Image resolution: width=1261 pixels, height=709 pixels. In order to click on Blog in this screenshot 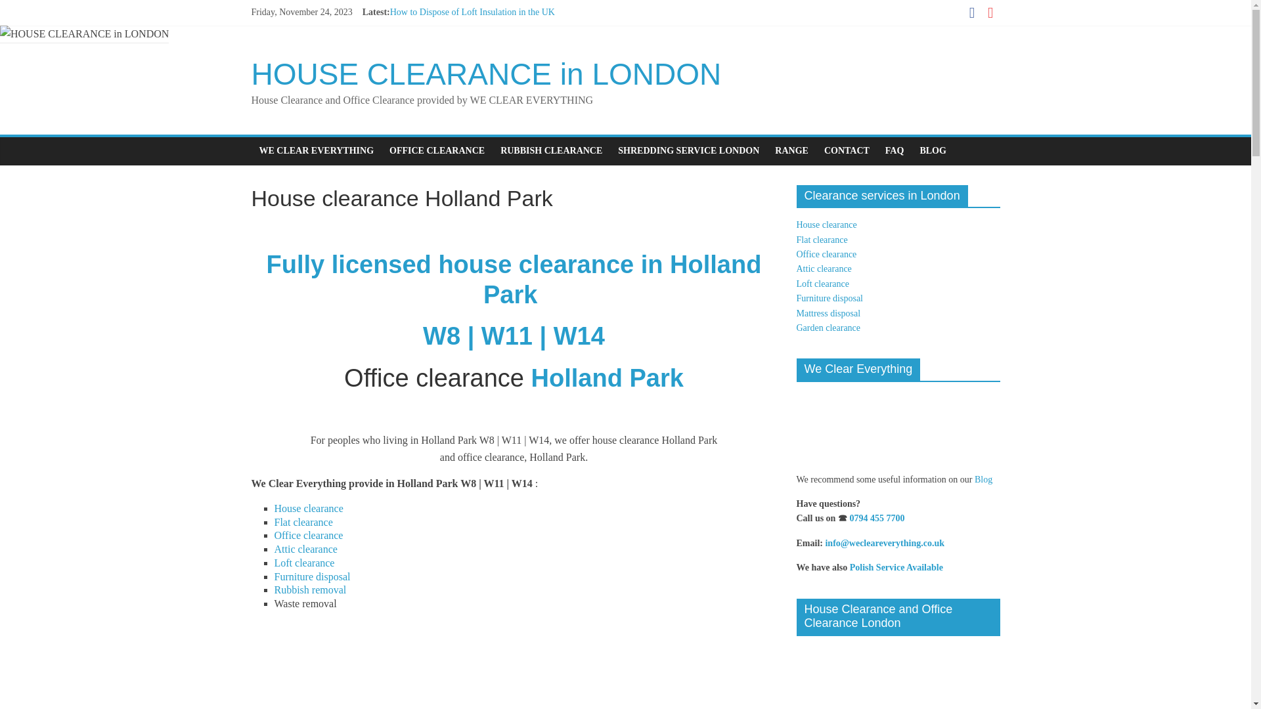, I will do `click(984, 479)`.